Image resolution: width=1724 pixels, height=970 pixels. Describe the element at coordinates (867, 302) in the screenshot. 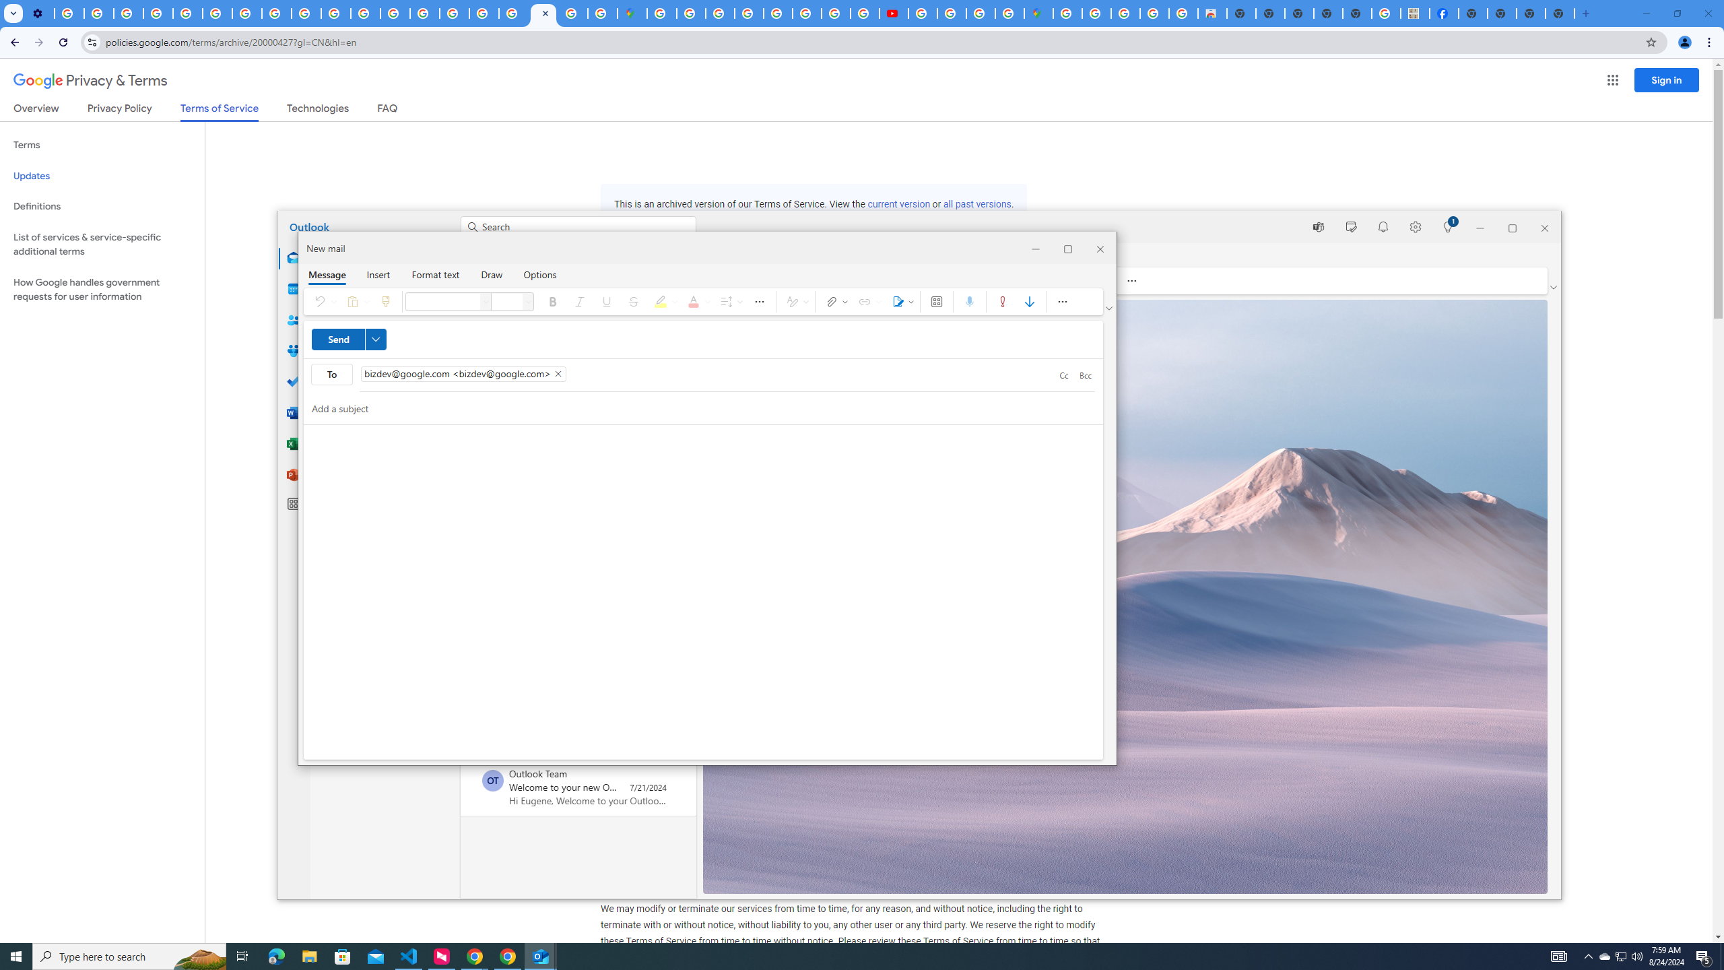

I see `Link` at that location.